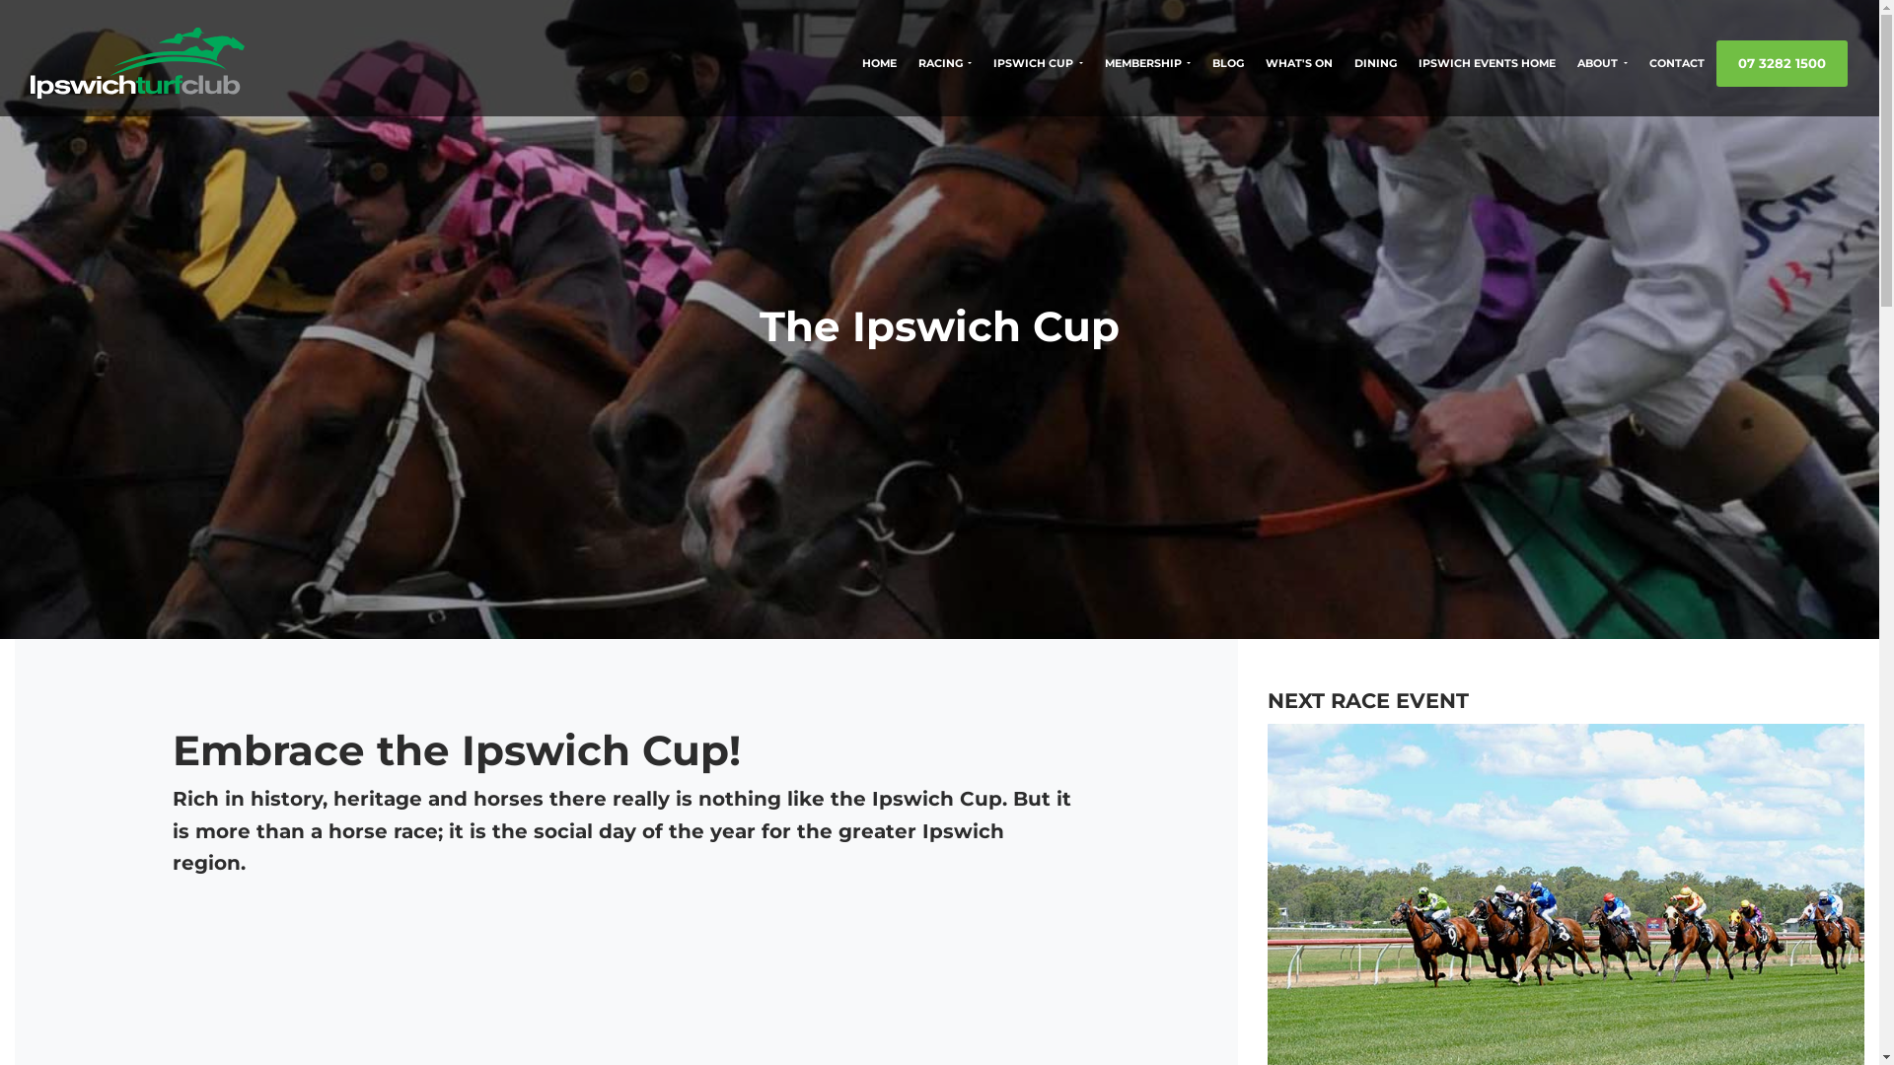 The height and width of the screenshot is (1065, 1894). What do you see at coordinates (1228, 63) in the screenshot?
I see `BLOG` at bounding box center [1228, 63].